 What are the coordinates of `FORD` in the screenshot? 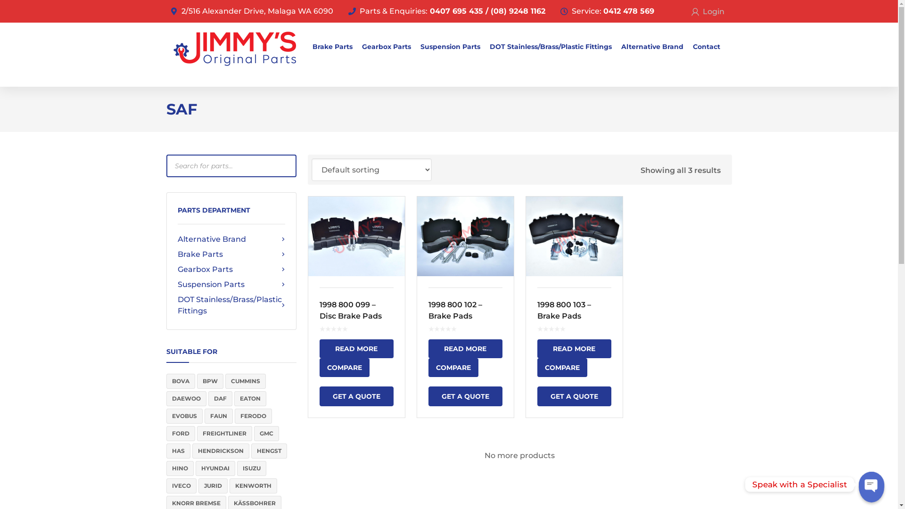 It's located at (180, 434).